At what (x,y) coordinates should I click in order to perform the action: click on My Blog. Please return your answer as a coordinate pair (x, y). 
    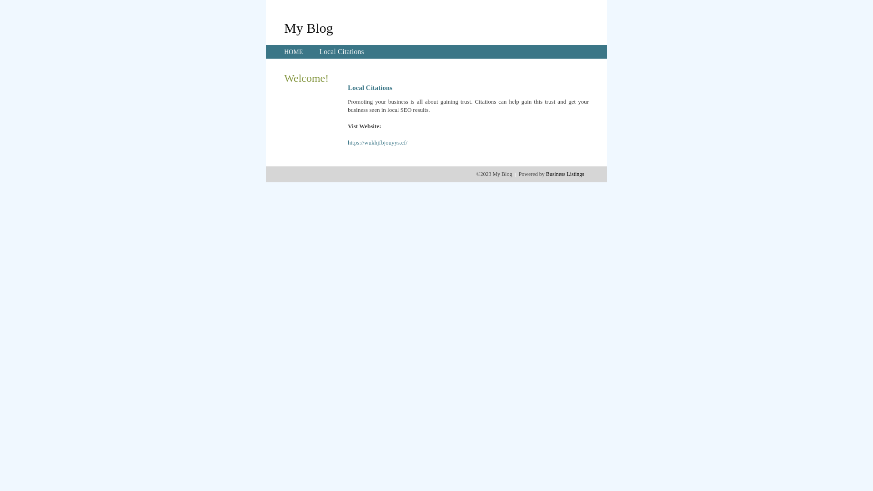
    Looking at the image, I should click on (309, 28).